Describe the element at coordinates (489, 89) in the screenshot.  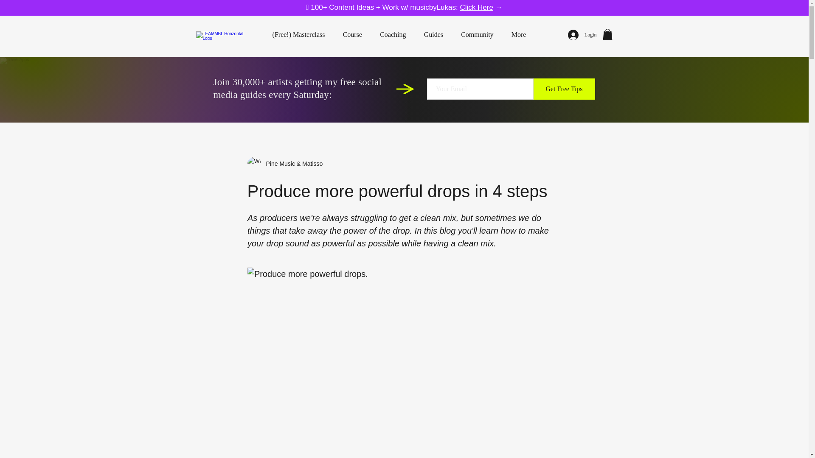
I see `Mastering` at that location.